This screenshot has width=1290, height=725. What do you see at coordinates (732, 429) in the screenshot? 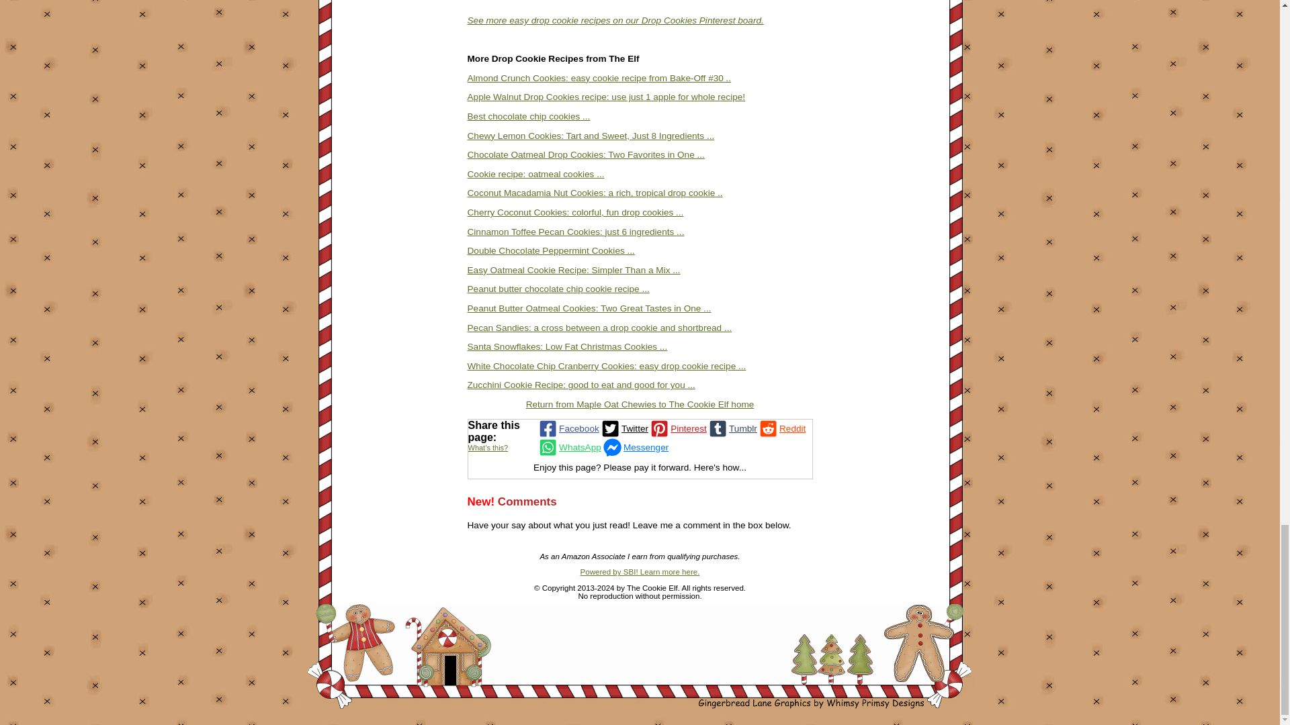
I see `Tumblr` at bounding box center [732, 429].